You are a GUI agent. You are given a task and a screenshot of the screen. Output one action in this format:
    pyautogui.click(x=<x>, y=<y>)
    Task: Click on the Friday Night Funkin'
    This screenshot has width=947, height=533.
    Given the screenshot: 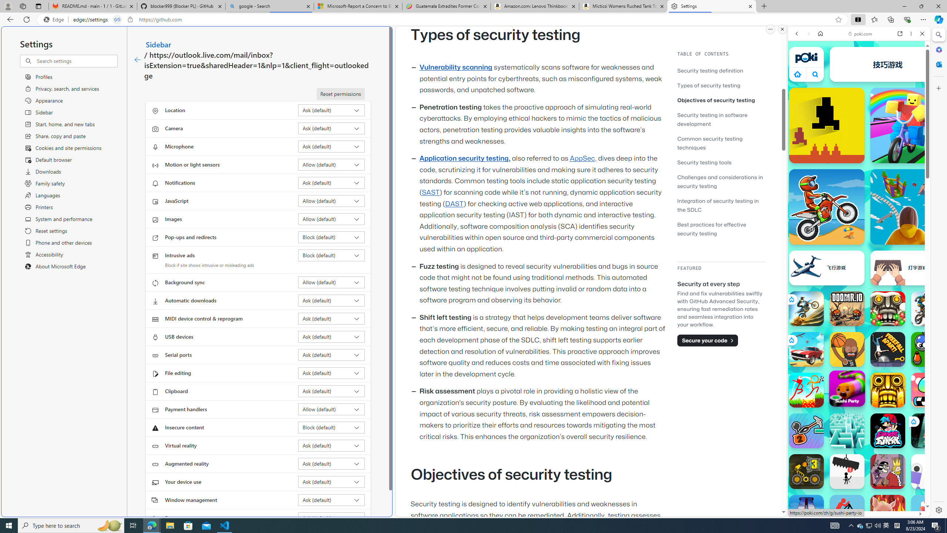 What is the action you would take?
    pyautogui.click(x=888, y=431)
    